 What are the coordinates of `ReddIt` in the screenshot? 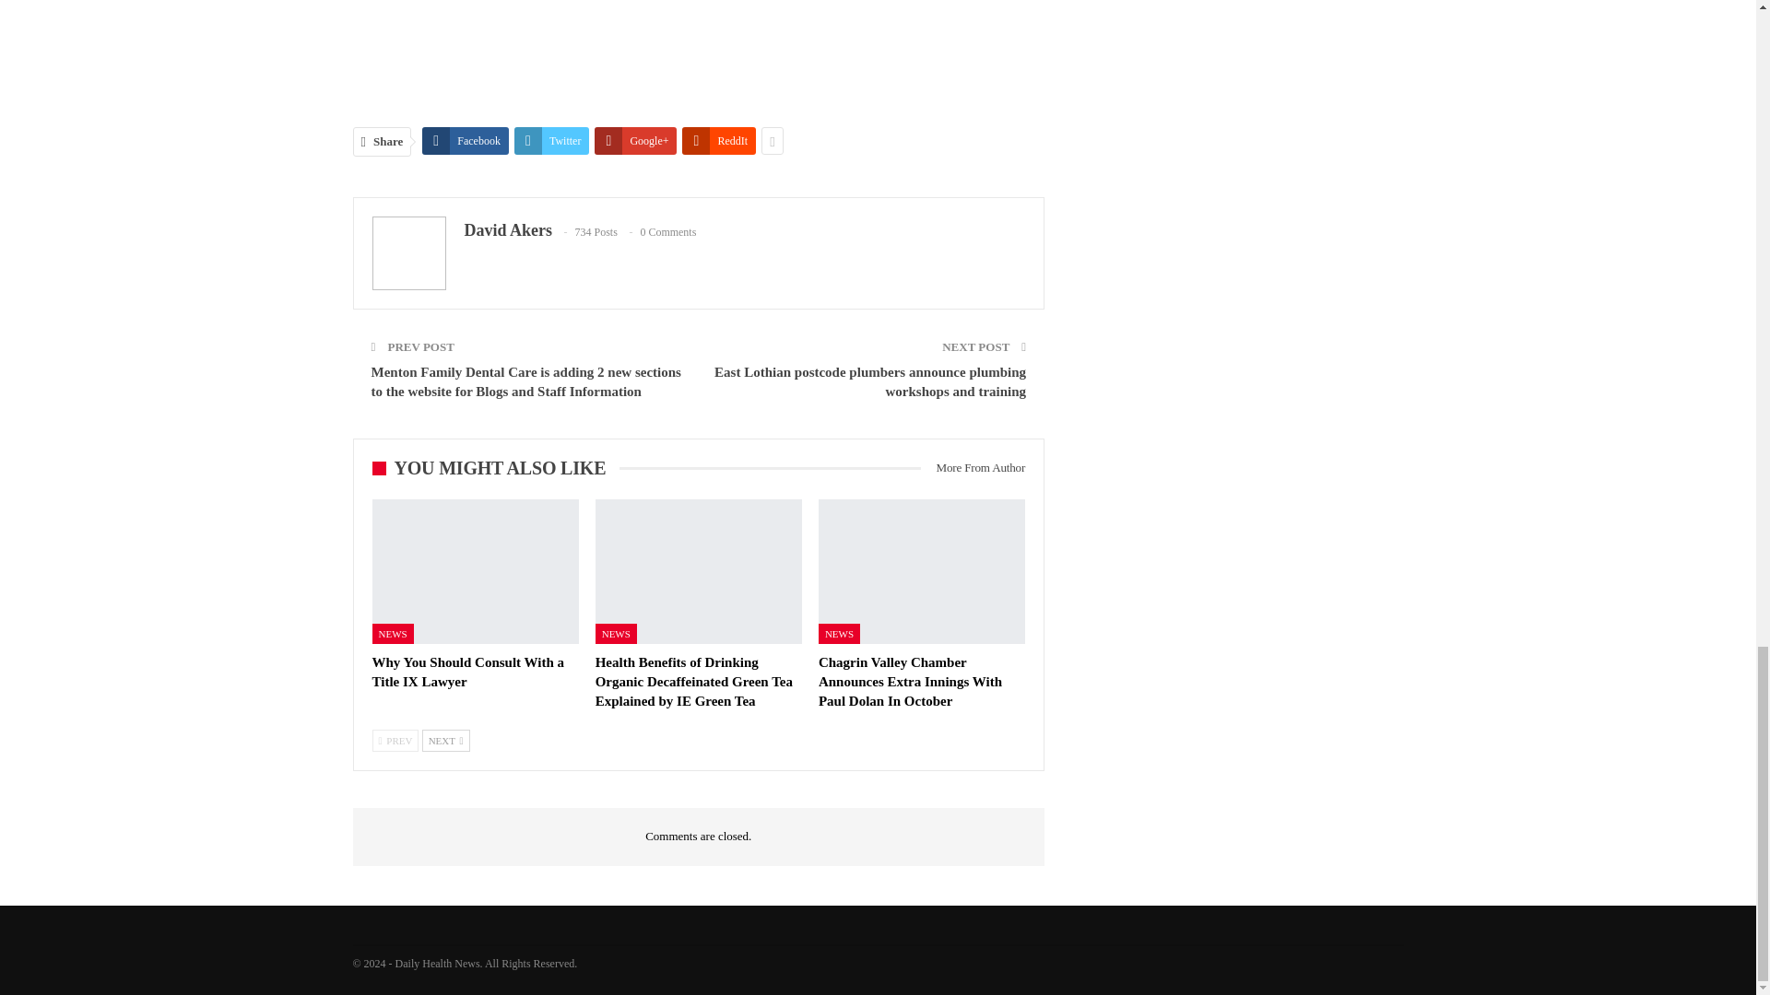 It's located at (718, 141).